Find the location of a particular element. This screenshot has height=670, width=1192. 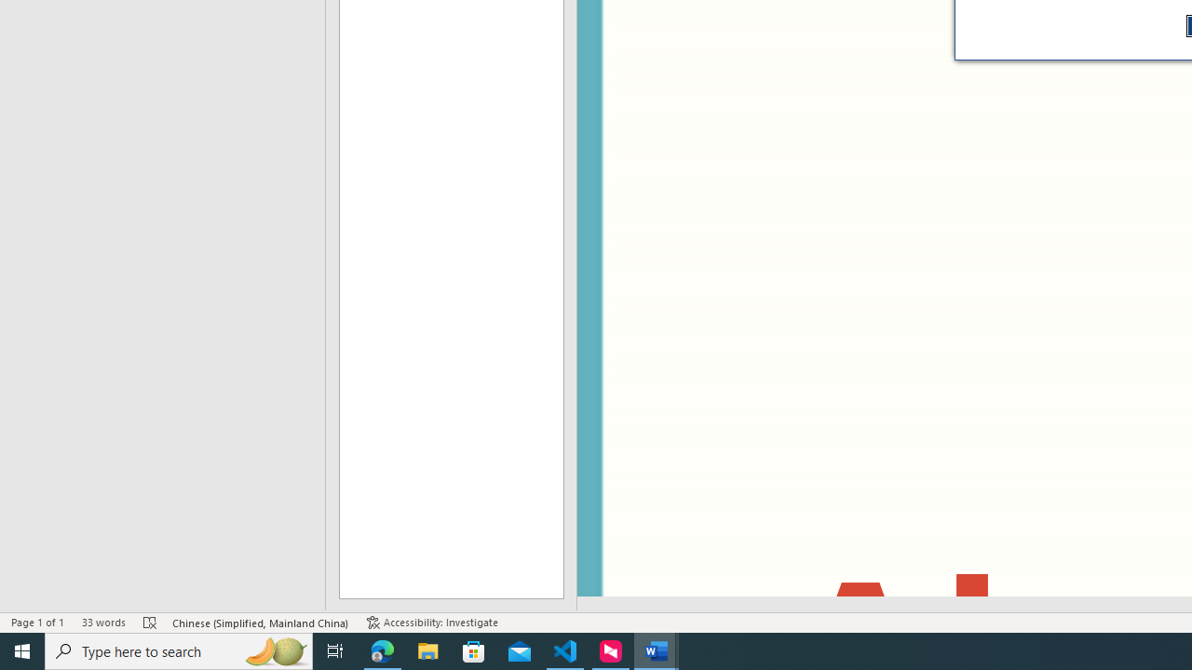

Page Number Page 1 of 1 is located at coordinates (37, 622).